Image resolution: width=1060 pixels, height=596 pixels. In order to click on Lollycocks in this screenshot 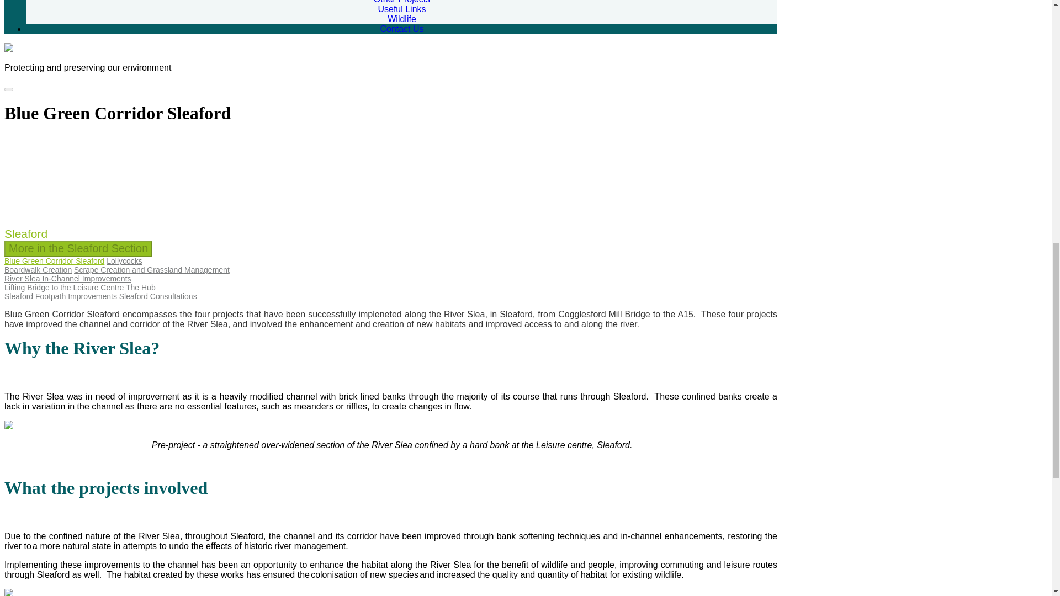, I will do `click(124, 260)`.